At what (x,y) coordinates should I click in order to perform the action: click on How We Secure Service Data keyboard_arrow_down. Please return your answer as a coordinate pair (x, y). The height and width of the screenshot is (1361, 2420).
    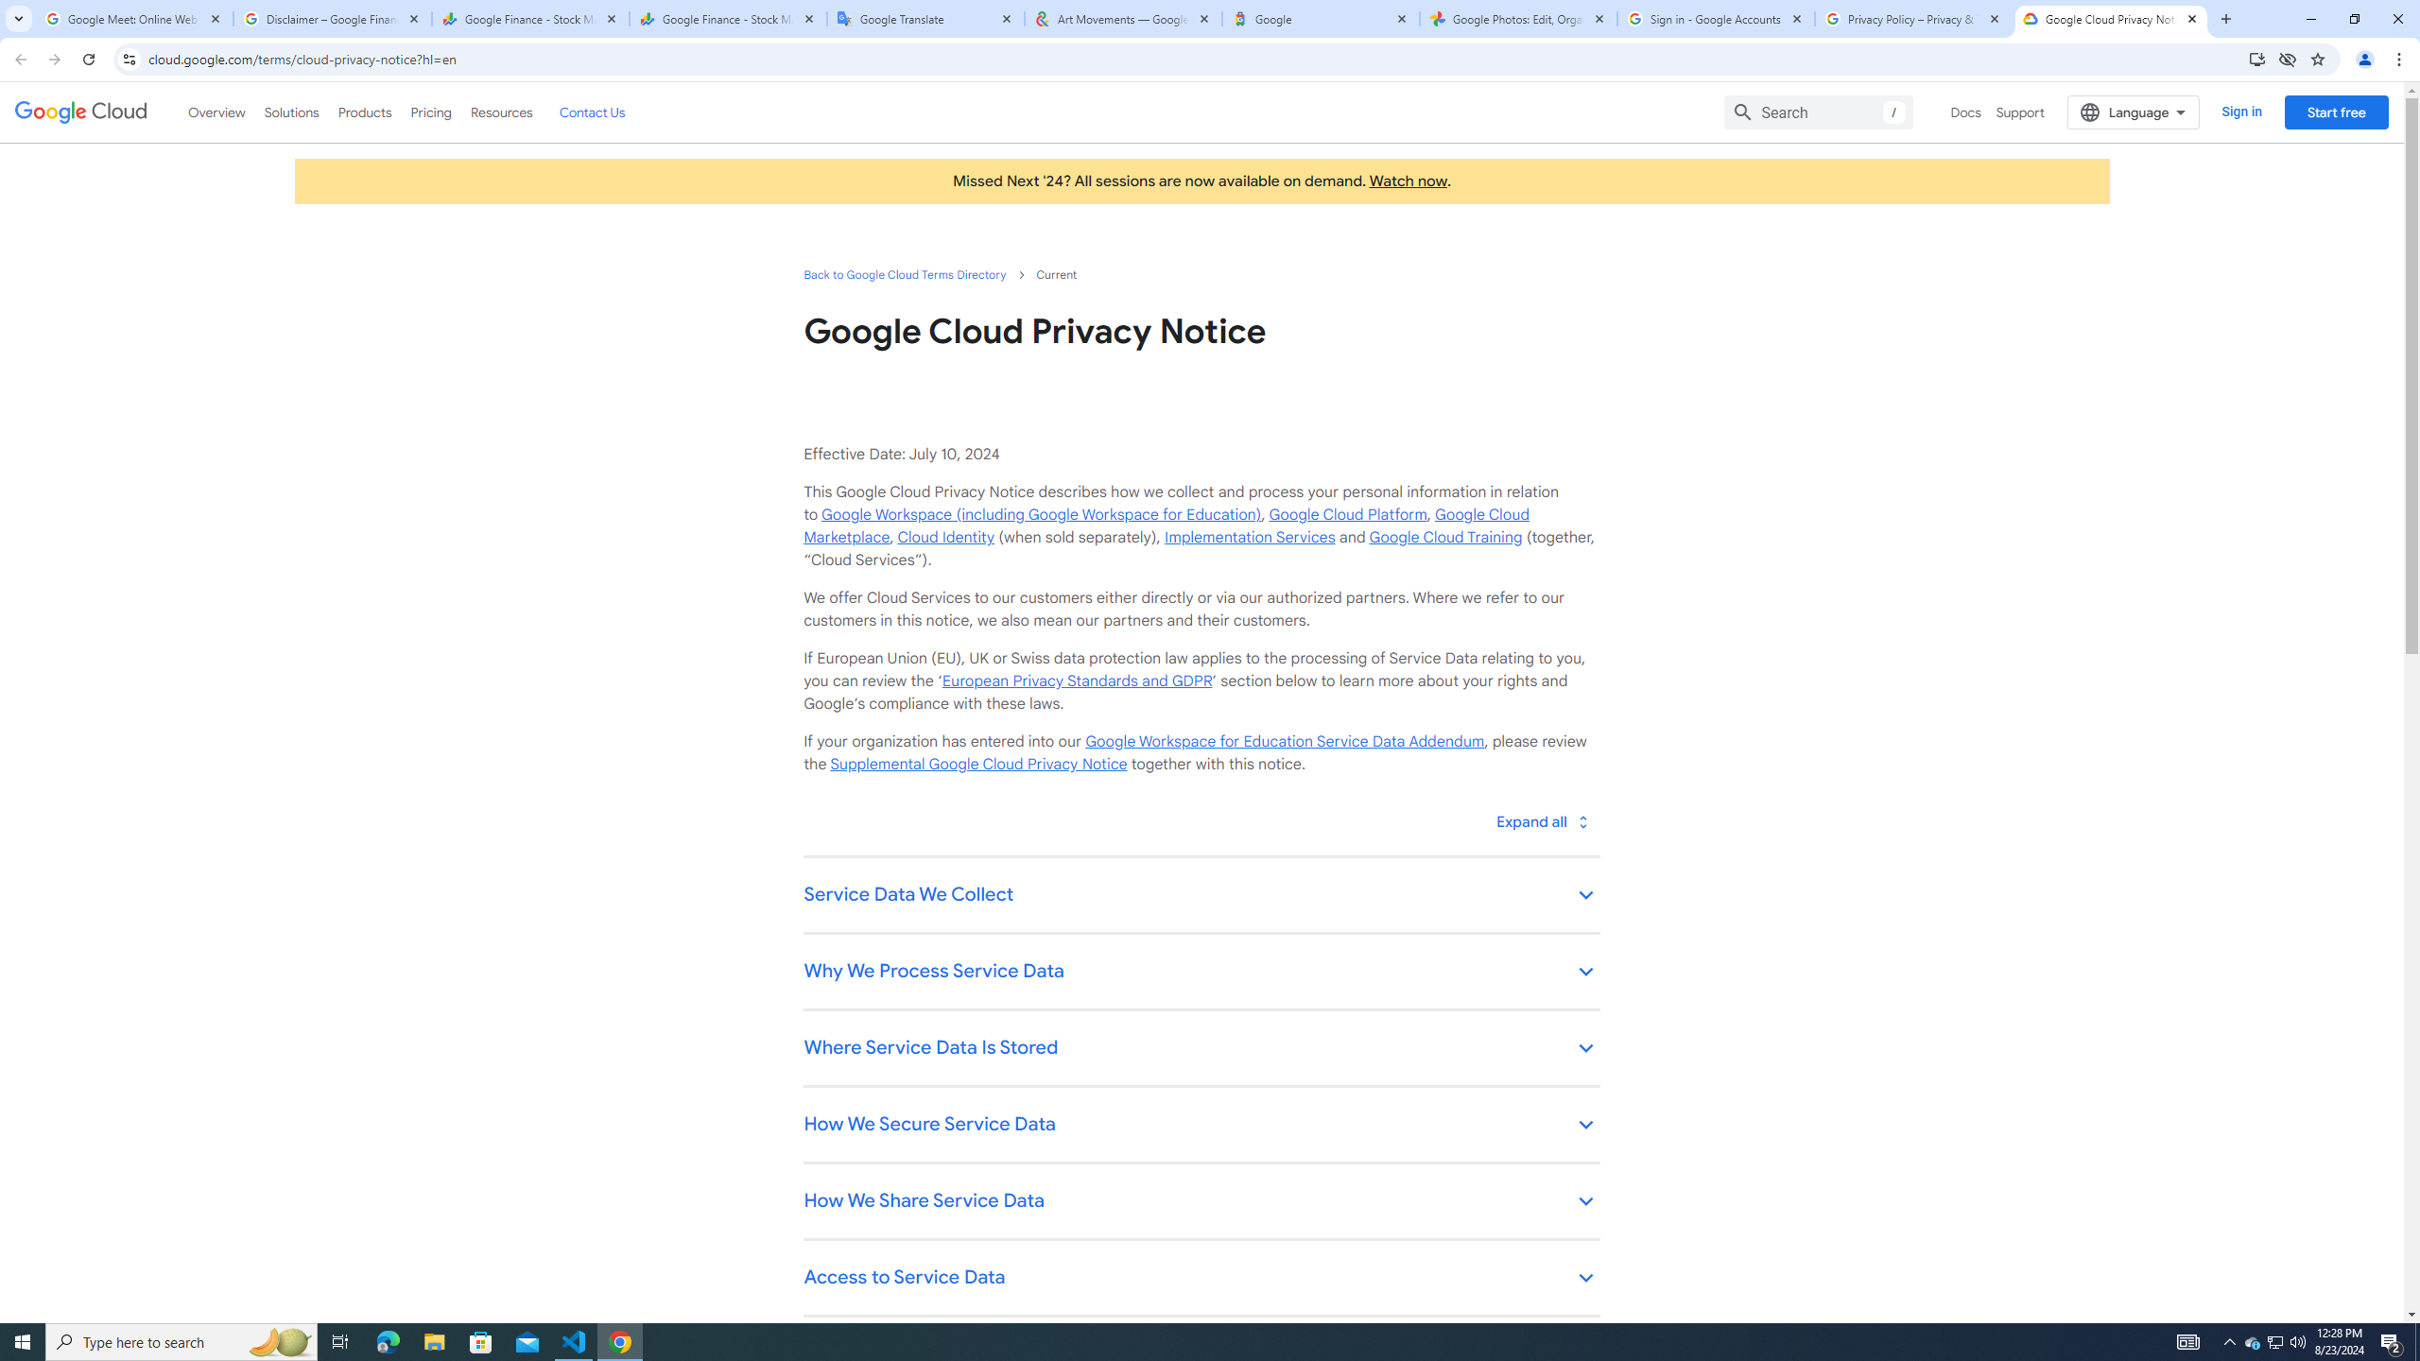
    Looking at the image, I should click on (1201, 1126).